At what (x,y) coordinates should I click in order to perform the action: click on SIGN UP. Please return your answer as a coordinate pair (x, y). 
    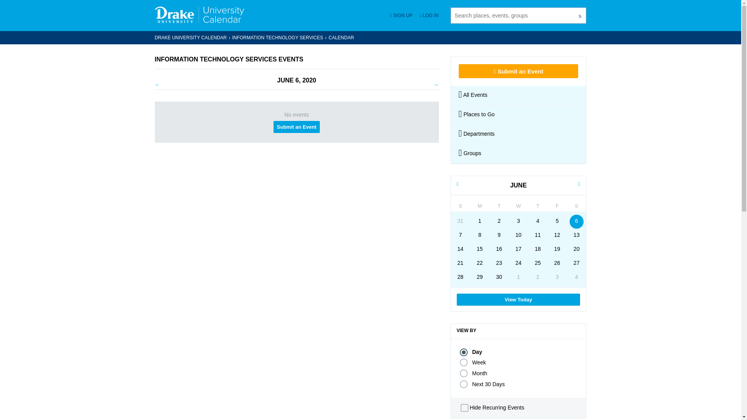
    Looking at the image, I should click on (557, 221).